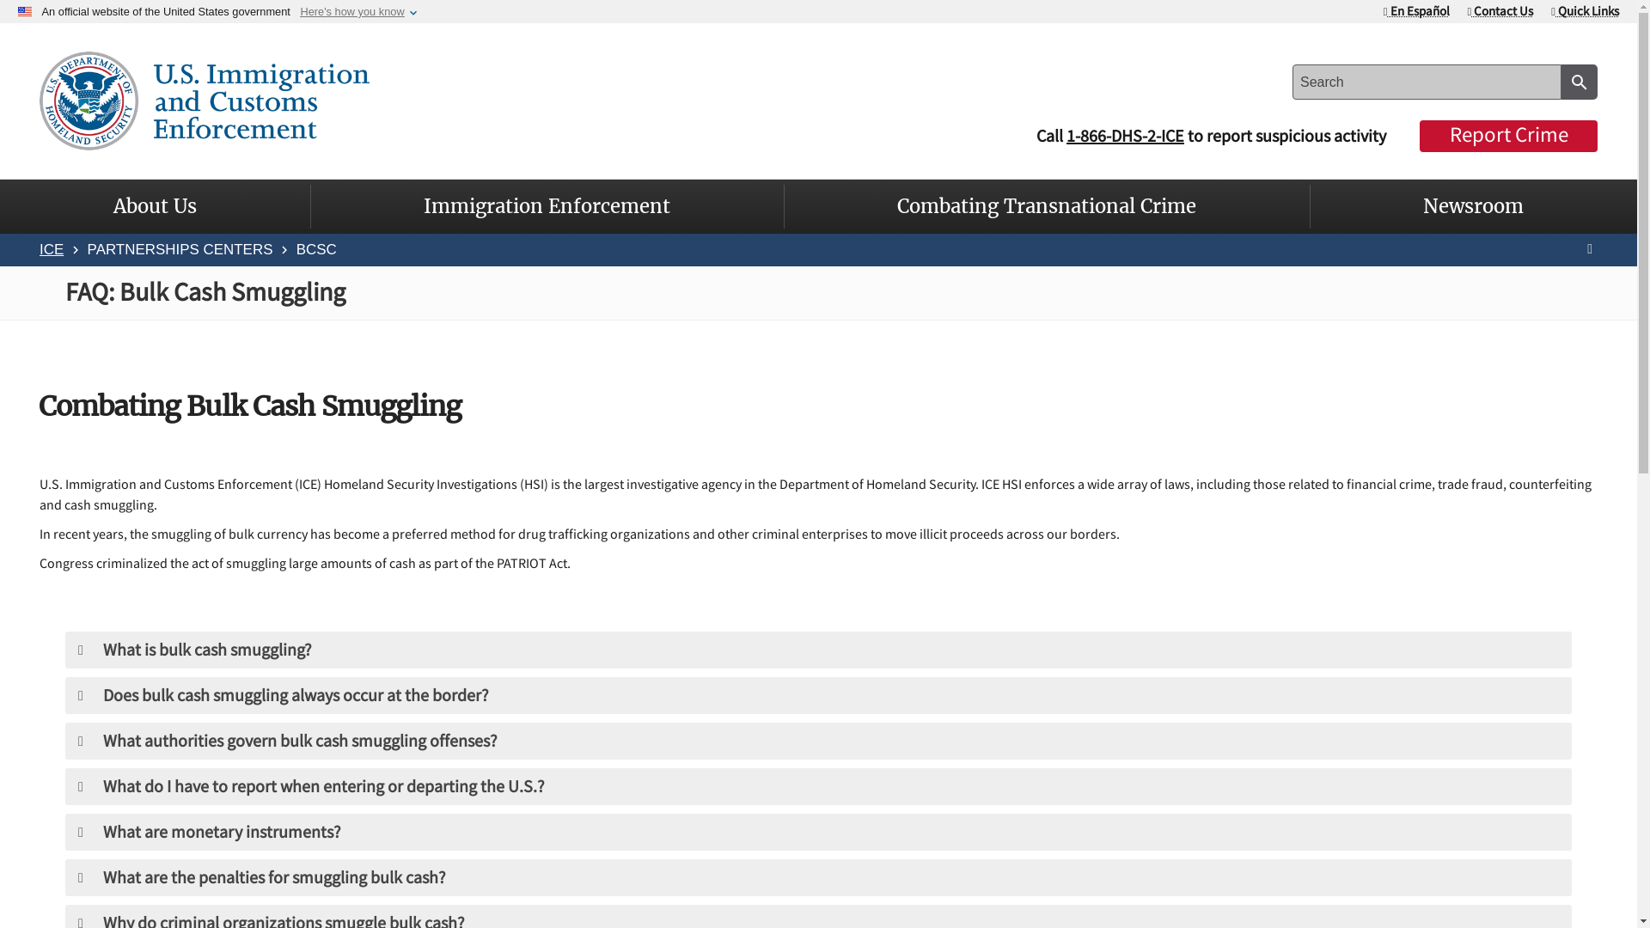  What do you see at coordinates (1507, 136) in the screenshot?
I see `Report Crime` at bounding box center [1507, 136].